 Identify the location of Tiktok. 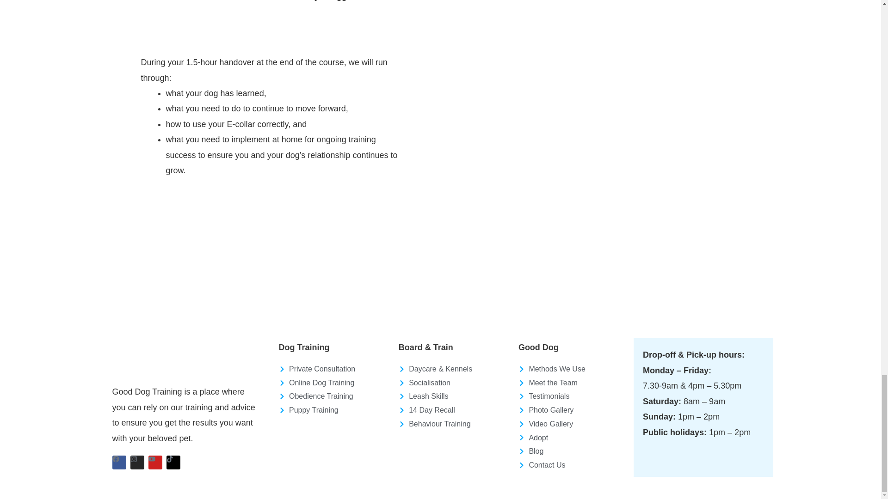
(173, 462).